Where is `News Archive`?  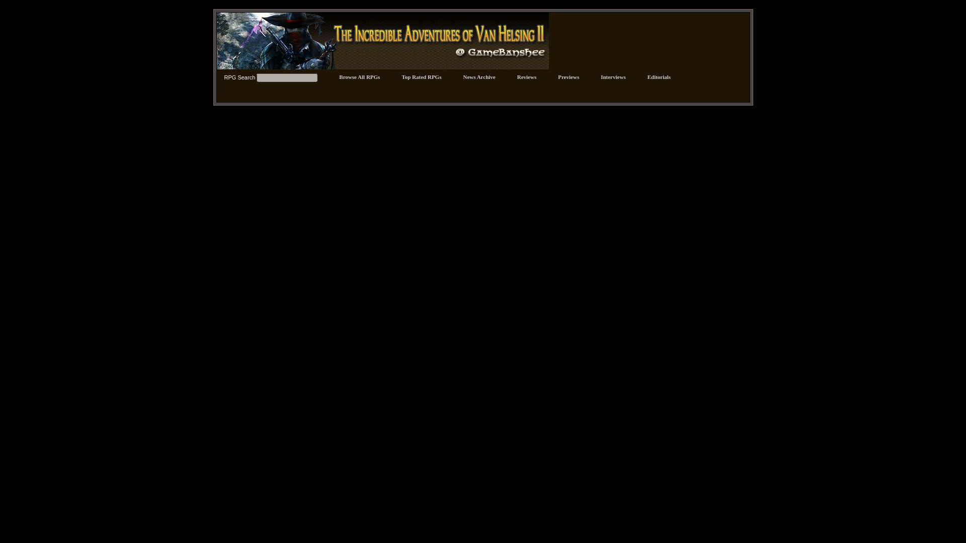
News Archive is located at coordinates (478, 76).